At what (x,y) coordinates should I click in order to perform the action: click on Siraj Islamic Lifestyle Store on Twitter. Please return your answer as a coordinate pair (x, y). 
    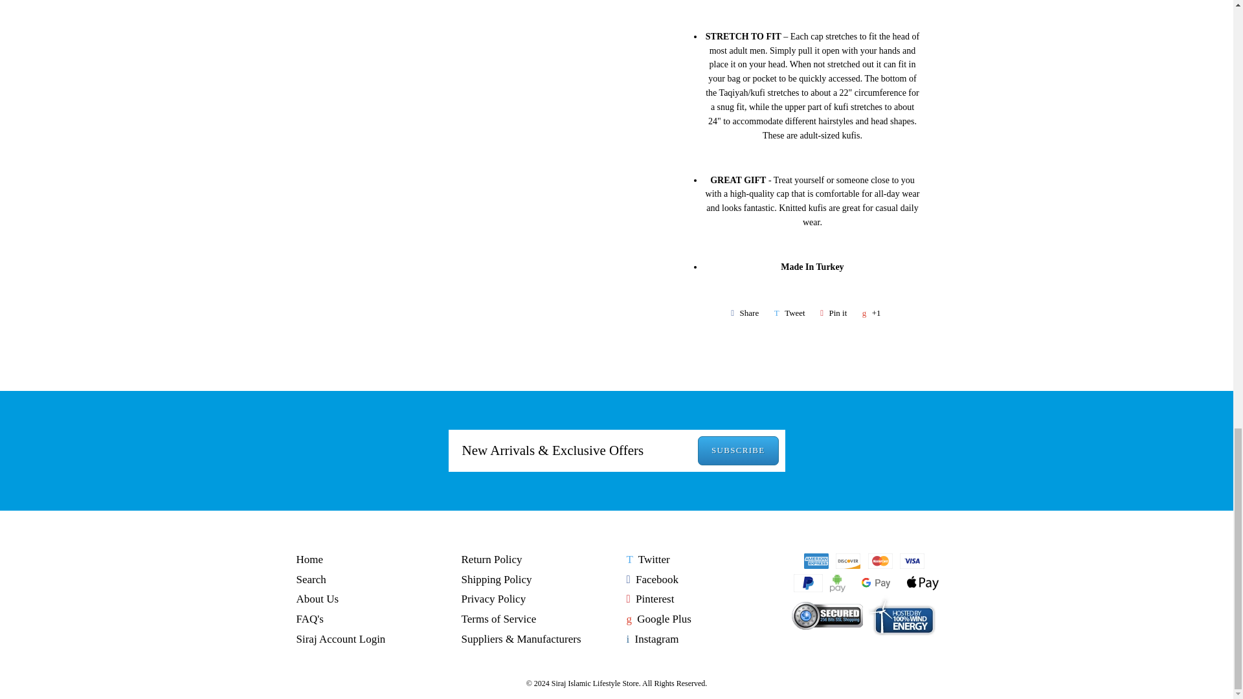
    Looking at the image, I should click on (647, 559).